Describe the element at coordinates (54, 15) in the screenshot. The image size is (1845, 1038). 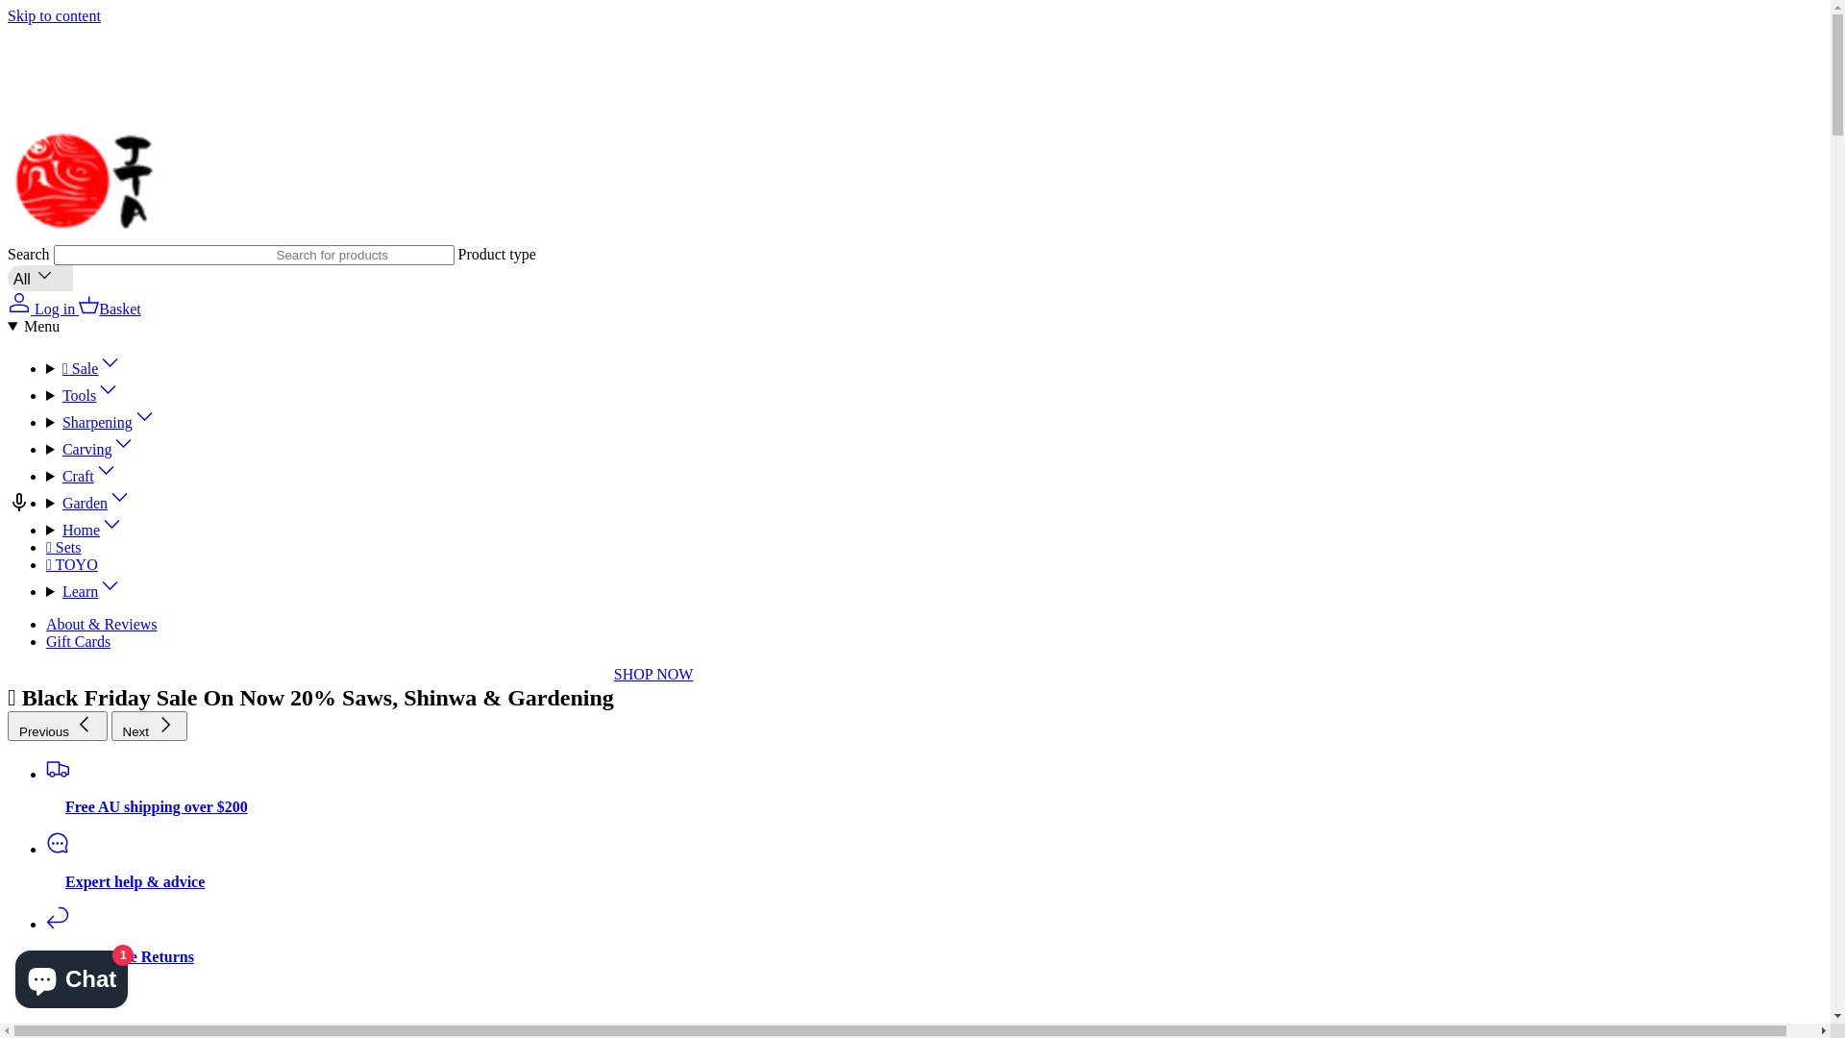
I see `Skip to content` at that location.